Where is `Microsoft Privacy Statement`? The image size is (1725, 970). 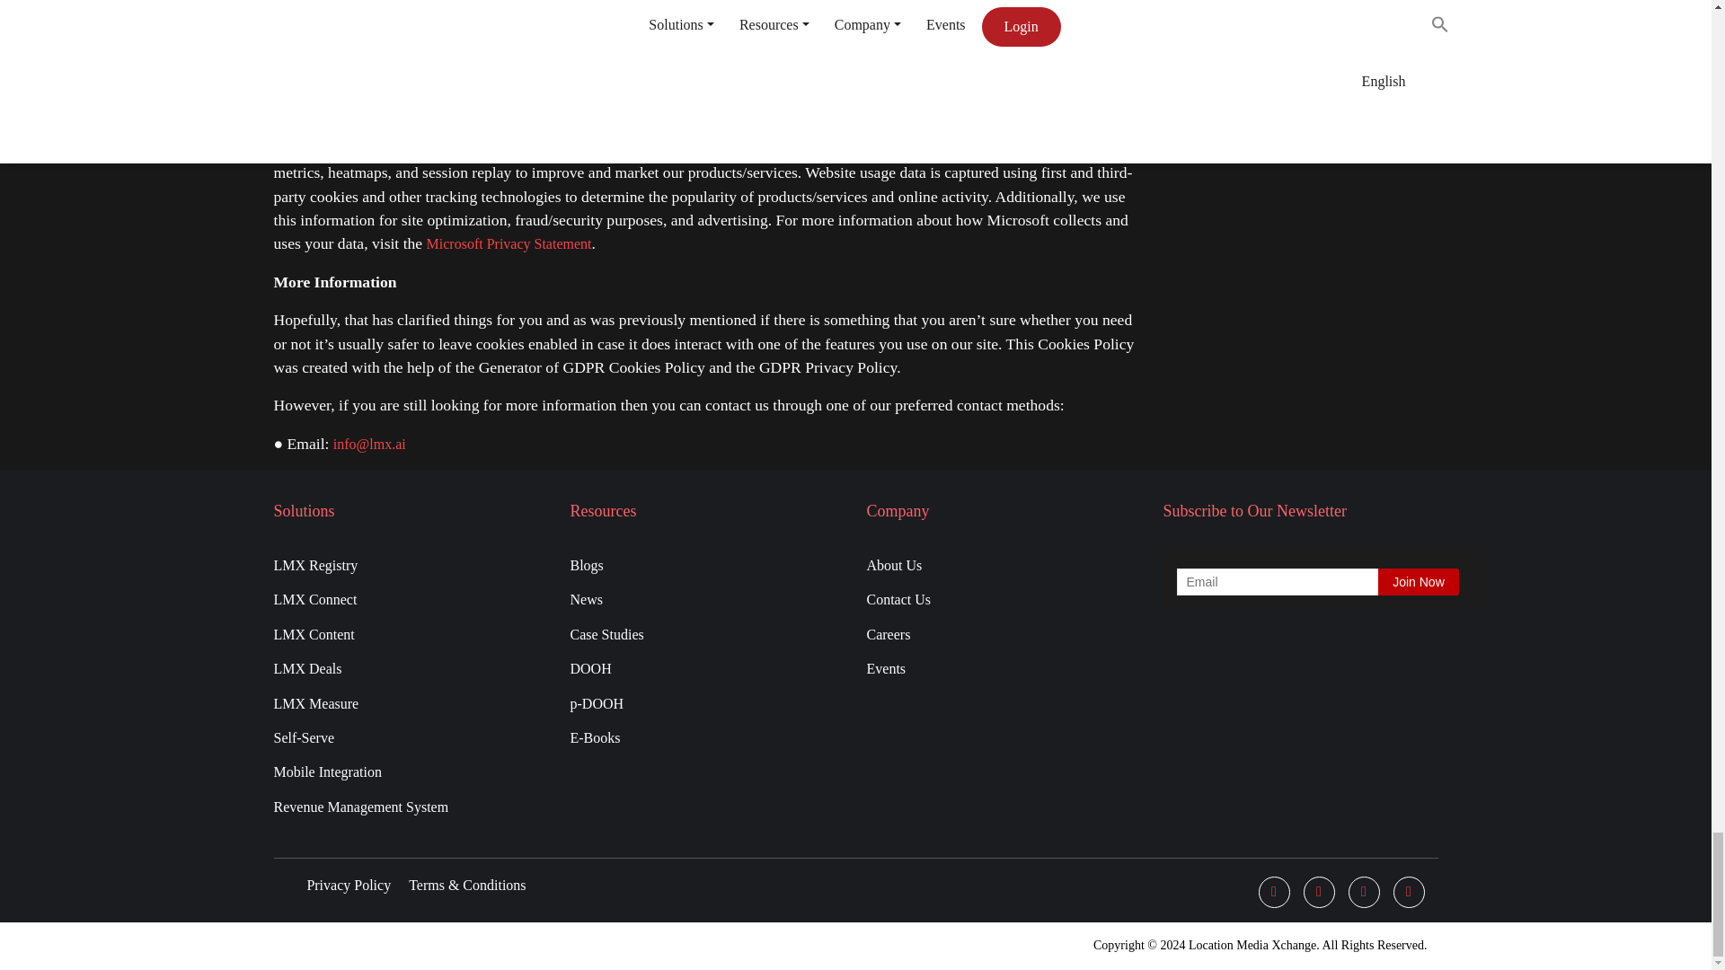 Microsoft Privacy Statement is located at coordinates (509, 243).